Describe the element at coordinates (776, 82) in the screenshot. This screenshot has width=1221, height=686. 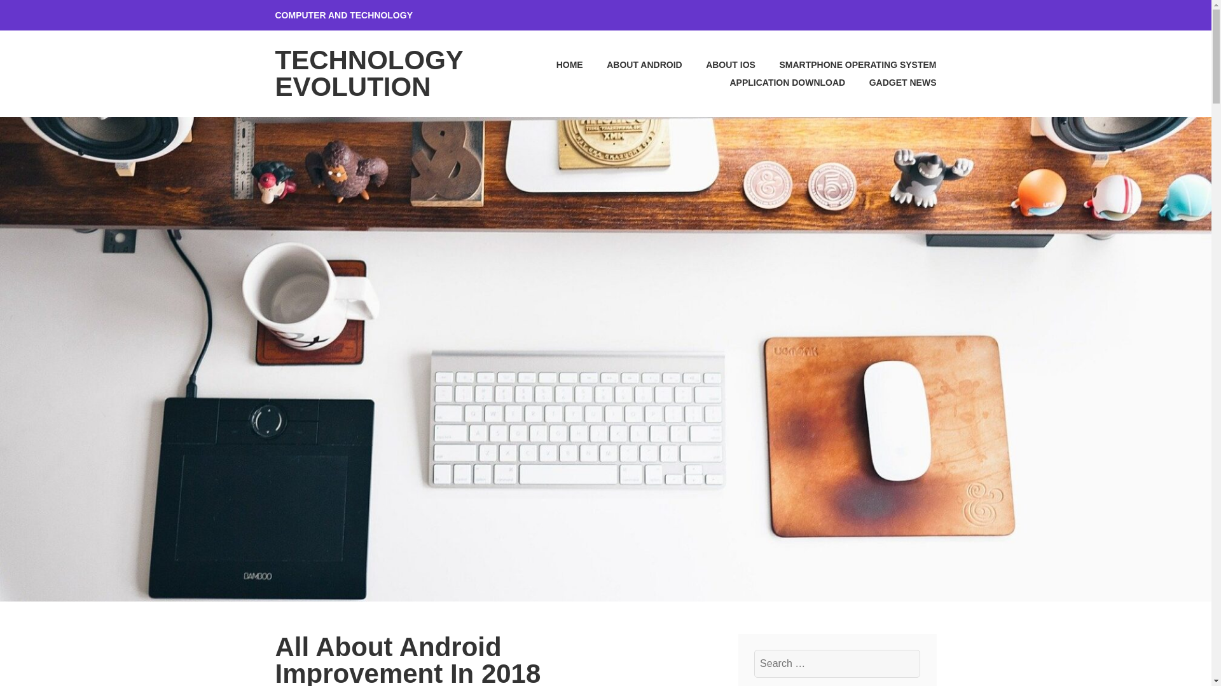
I see `APPLICATION DOWNLOAD` at that location.